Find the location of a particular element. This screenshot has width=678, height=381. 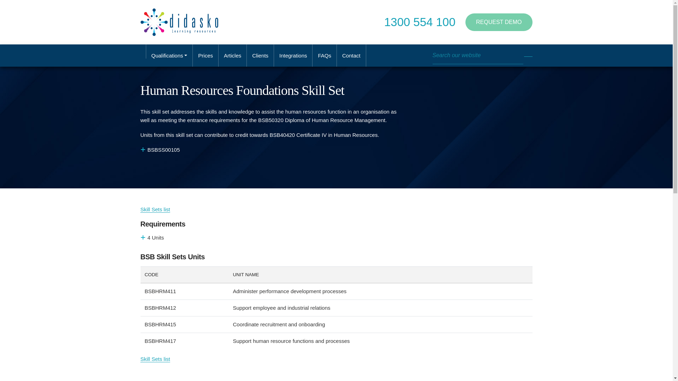

Skill Sets list is located at coordinates (155, 359).